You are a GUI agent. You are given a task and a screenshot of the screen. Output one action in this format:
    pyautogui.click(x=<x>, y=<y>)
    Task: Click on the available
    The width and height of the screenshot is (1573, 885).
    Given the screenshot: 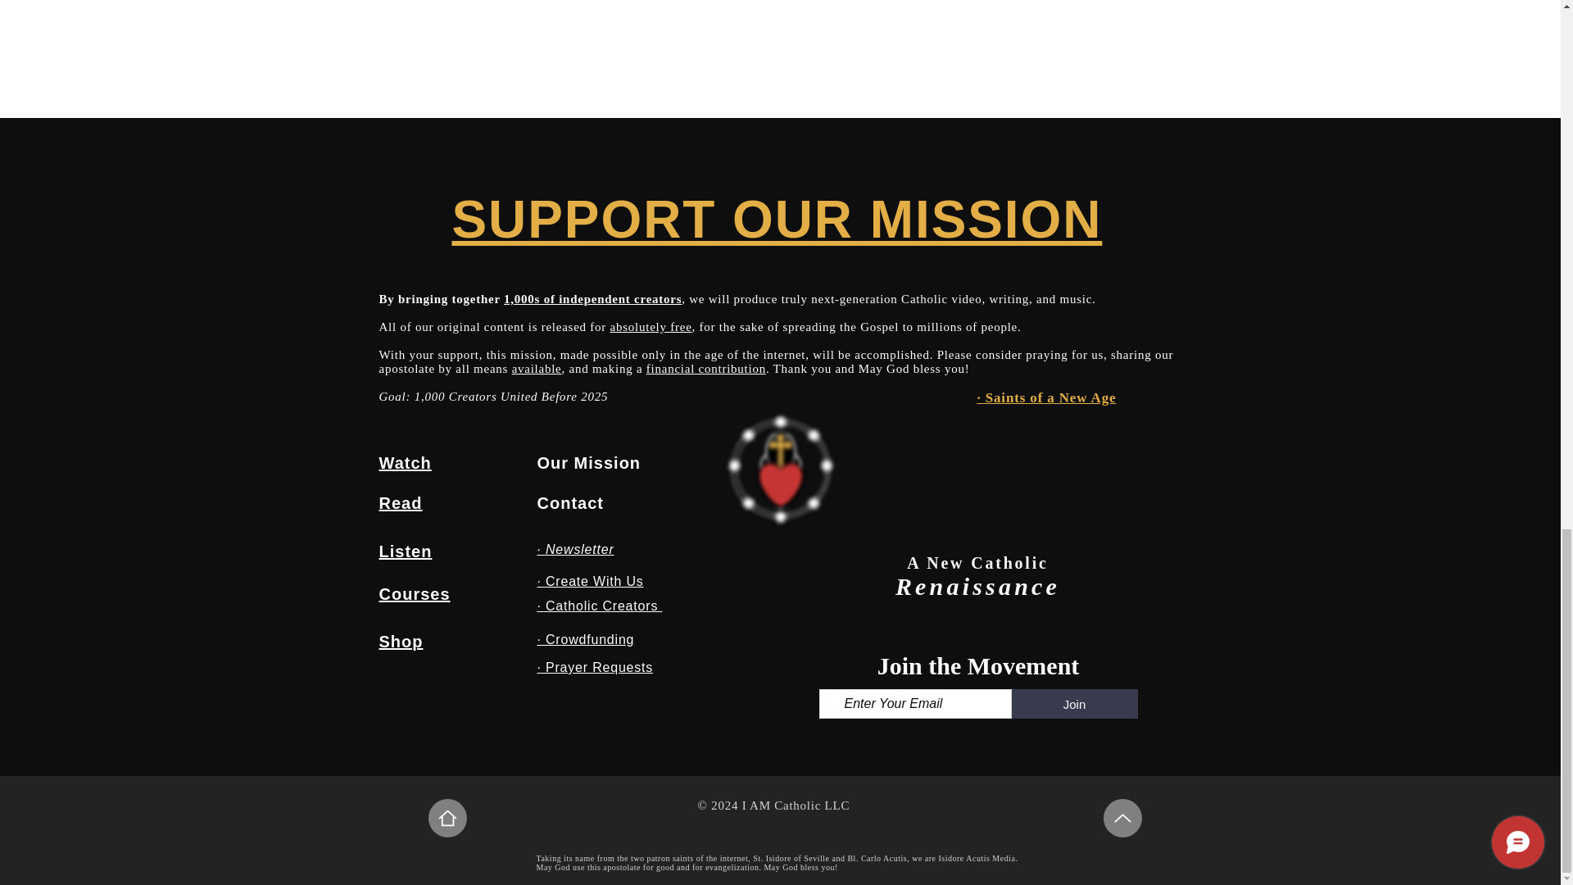 What is the action you would take?
    pyautogui.click(x=537, y=368)
    